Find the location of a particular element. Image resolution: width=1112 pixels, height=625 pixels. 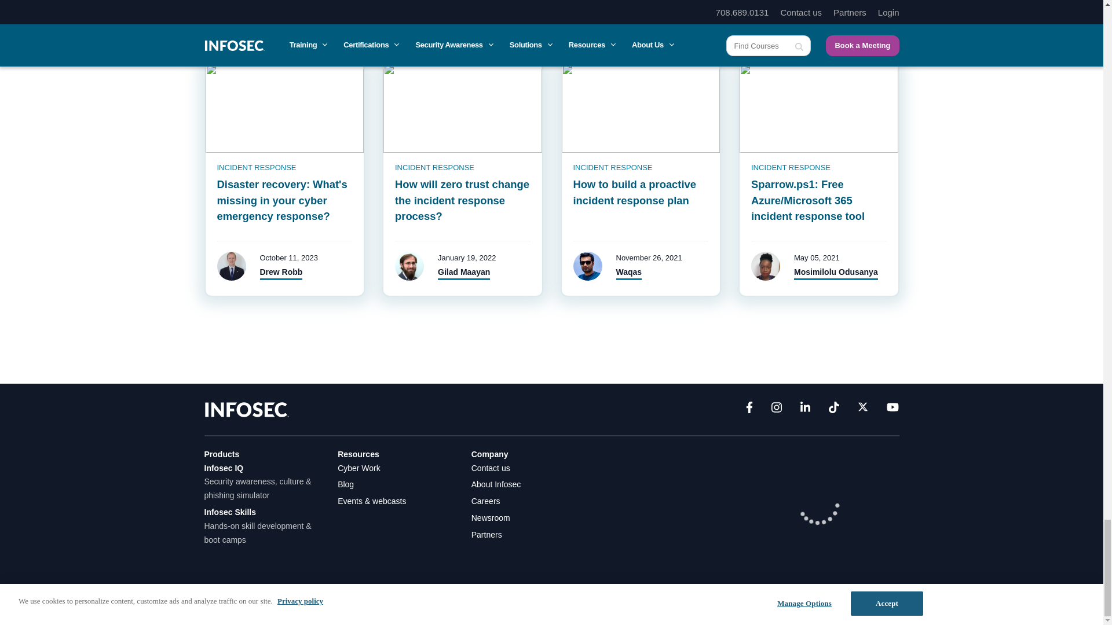

Instagram is located at coordinates (776, 410).